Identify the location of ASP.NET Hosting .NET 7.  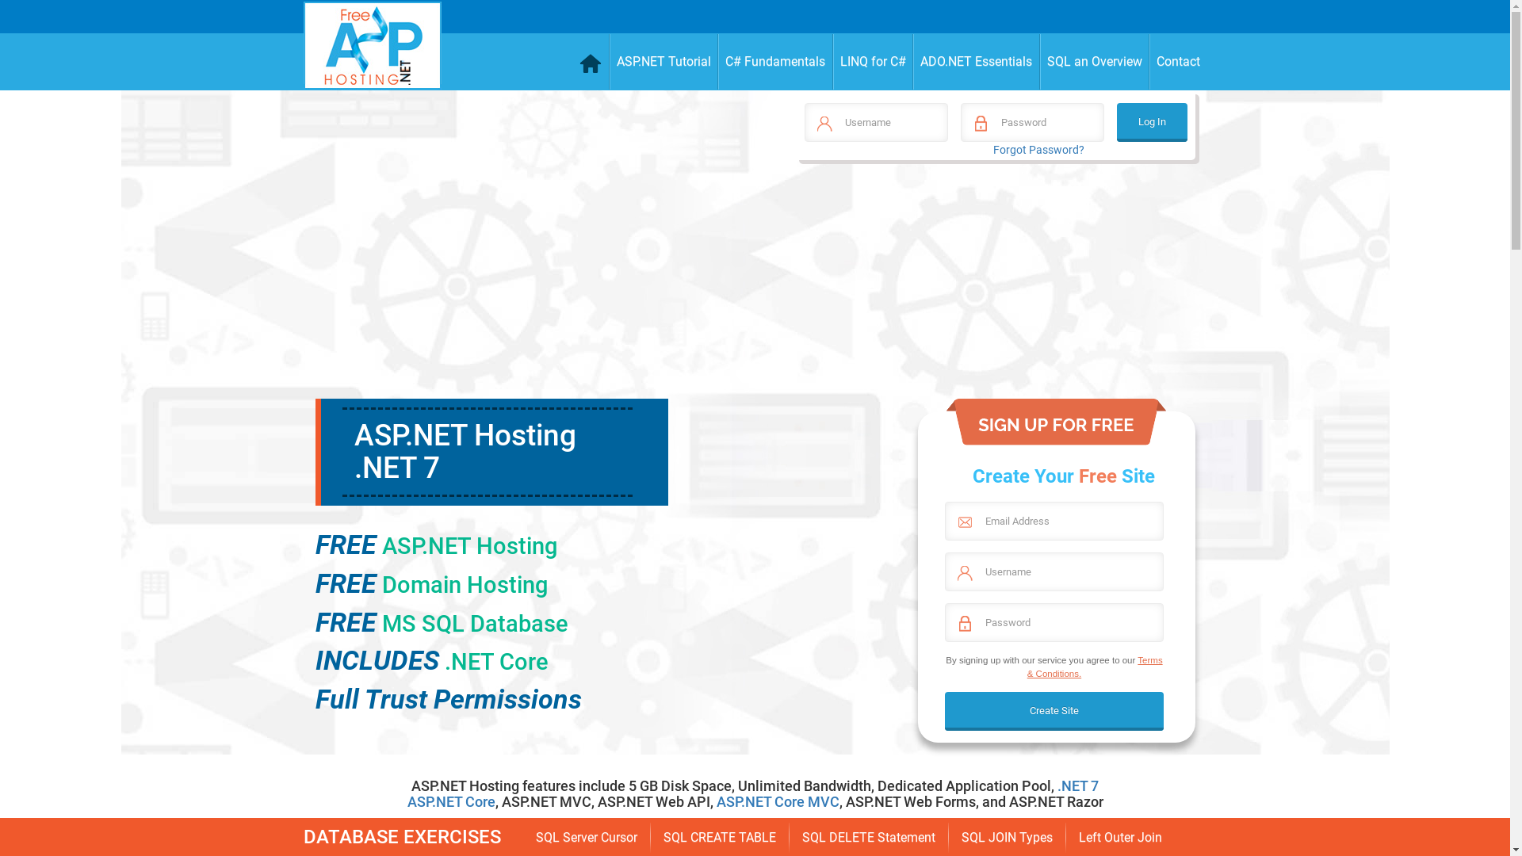
(465, 452).